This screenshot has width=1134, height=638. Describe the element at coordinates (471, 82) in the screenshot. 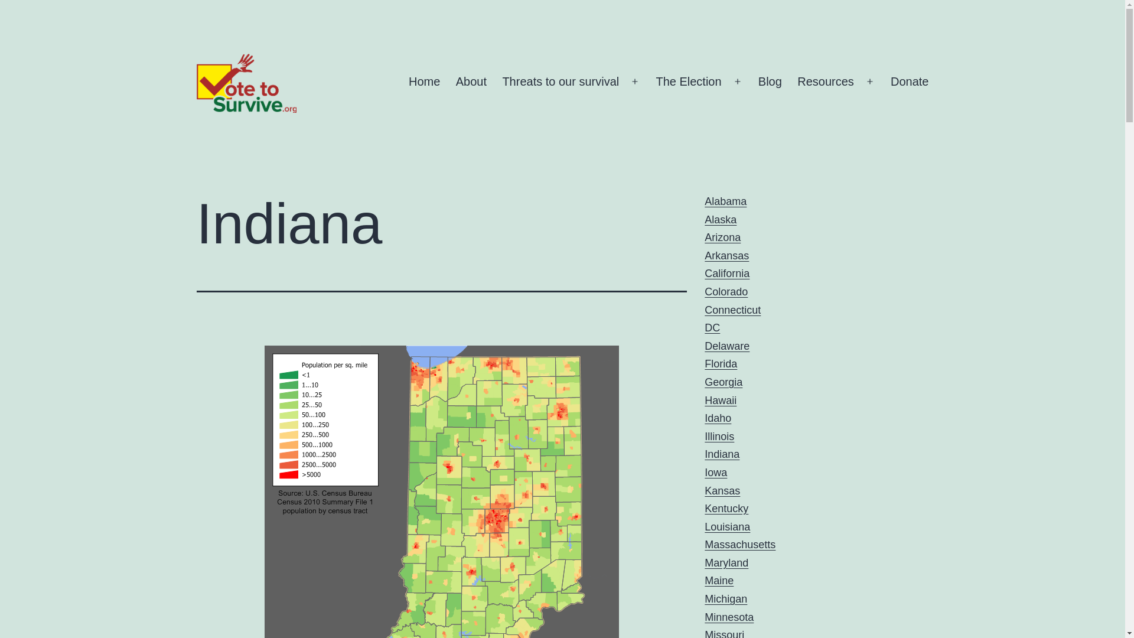

I see `About` at that location.